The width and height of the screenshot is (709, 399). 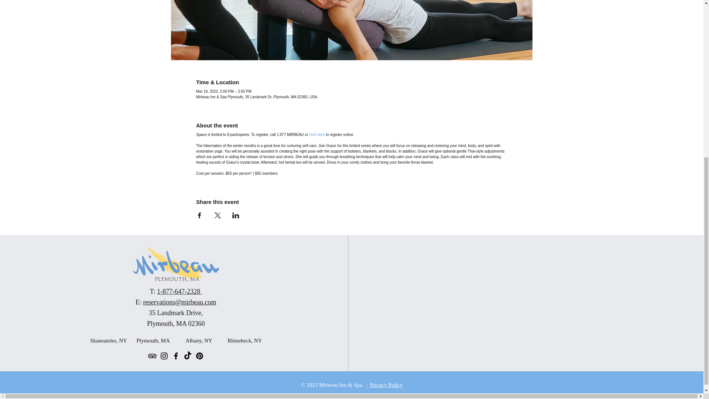 I want to click on Skaneateles, NY, so click(x=107, y=340).